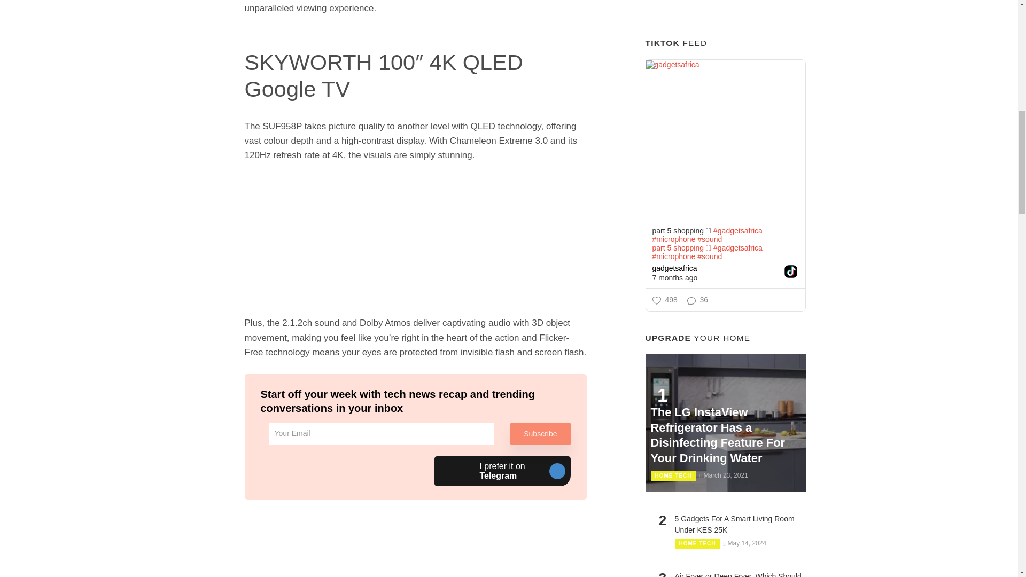 Image resolution: width=1026 pixels, height=577 pixels. Describe the element at coordinates (745, 543) in the screenshot. I see `March 23, 2021 at 2:29 pm` at that location.